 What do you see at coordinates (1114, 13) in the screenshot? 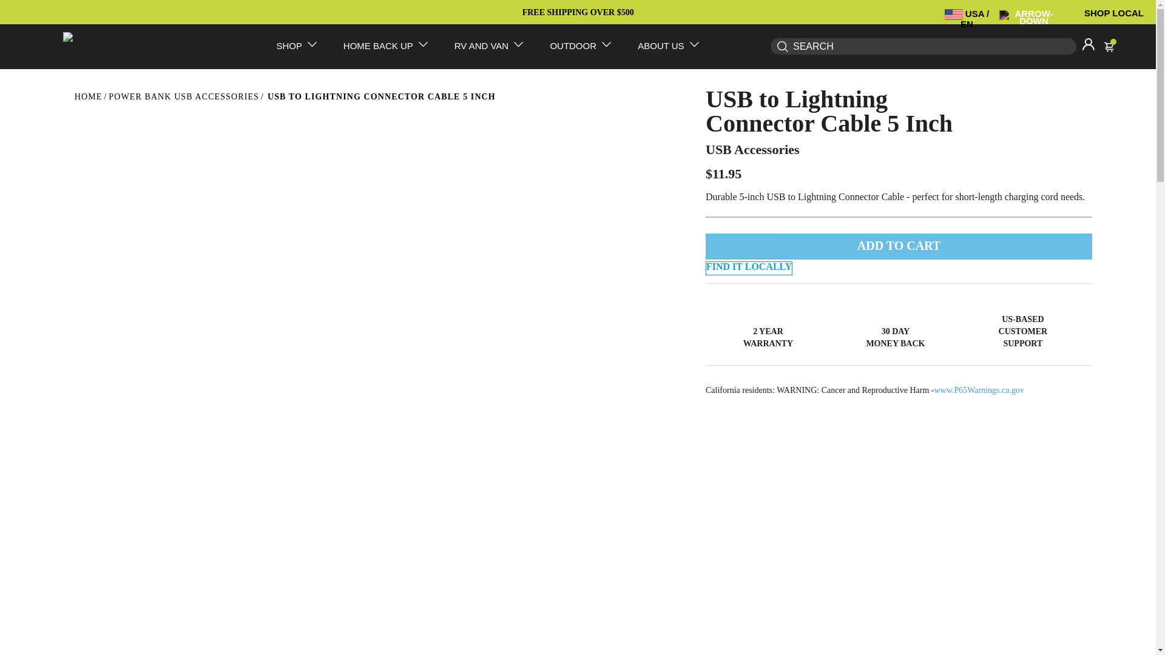
I see `SHOP LOCAL` at bounding box center [1114, 13].